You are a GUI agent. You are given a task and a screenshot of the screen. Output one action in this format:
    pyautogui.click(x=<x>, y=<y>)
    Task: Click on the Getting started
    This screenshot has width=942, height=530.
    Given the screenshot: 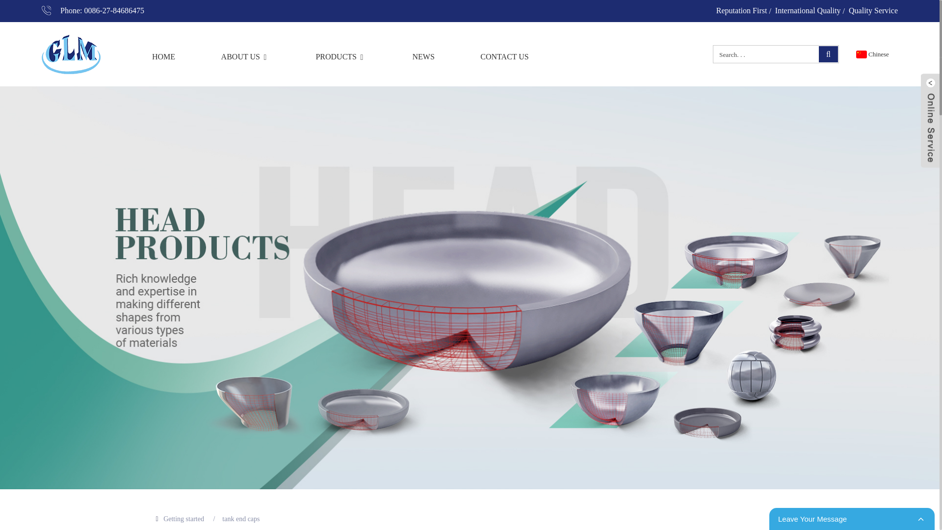 What is the action you would take?
    pyautogui.click(x=183, y=518)
    